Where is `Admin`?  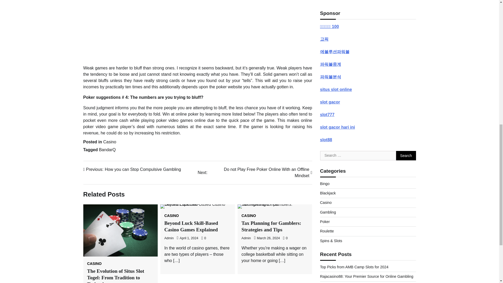 Admin is located at coordinates (169, 238).